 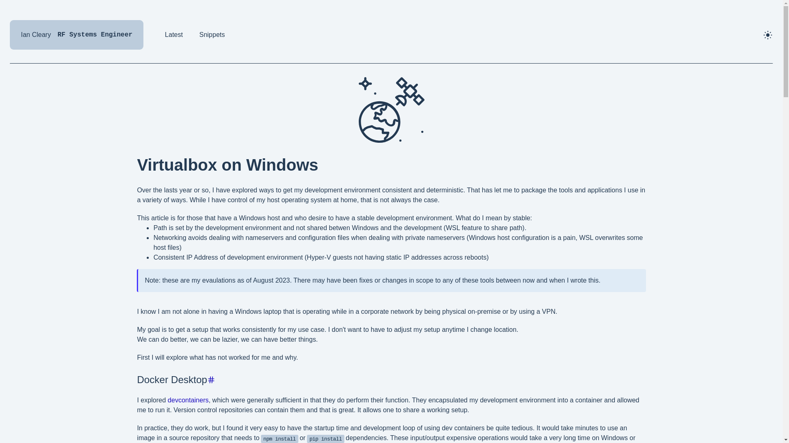 I want to click on Snippets, so click(x=174, y=34).